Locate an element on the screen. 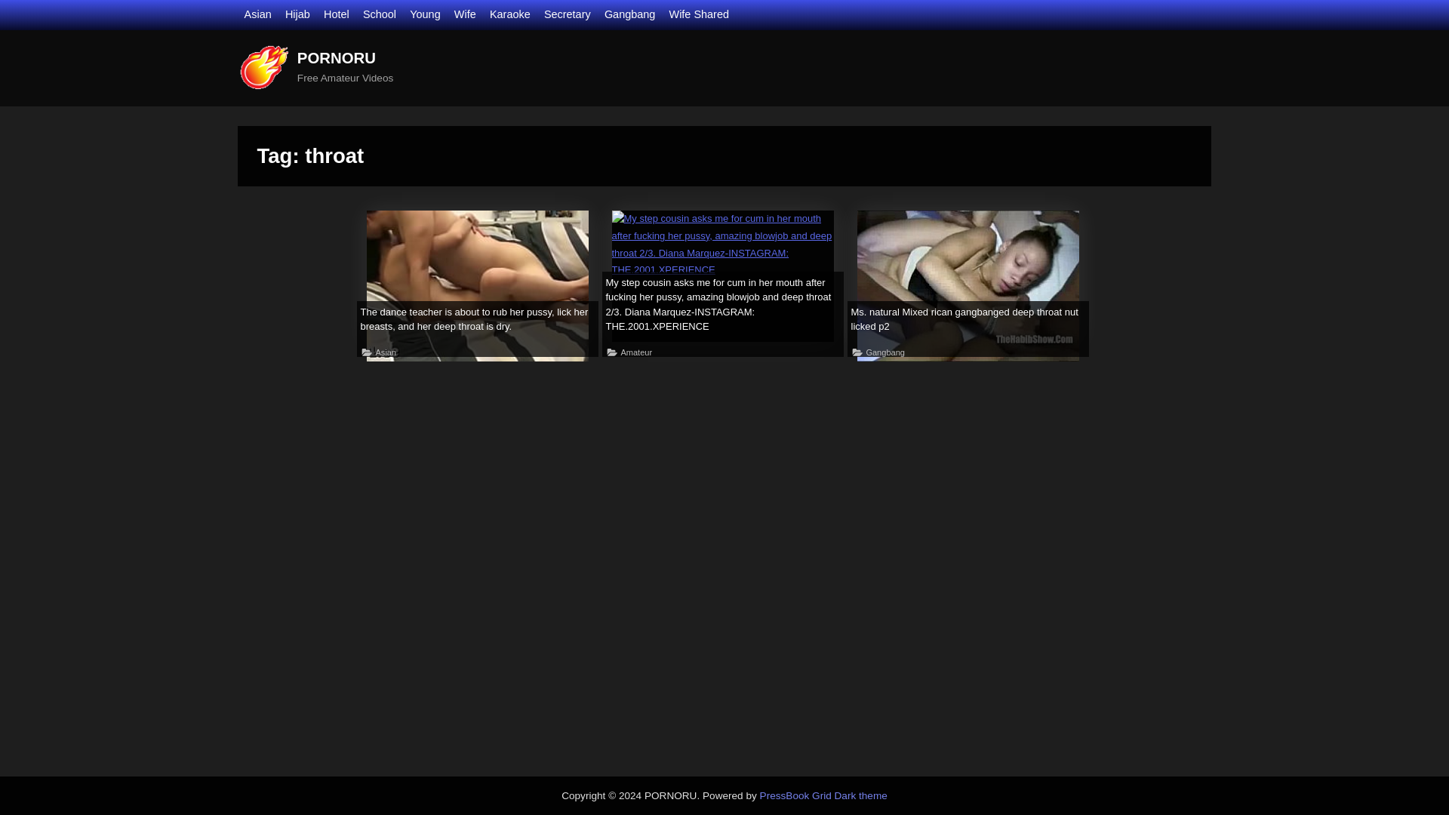  Hijab is located at coordinates (297, 15).